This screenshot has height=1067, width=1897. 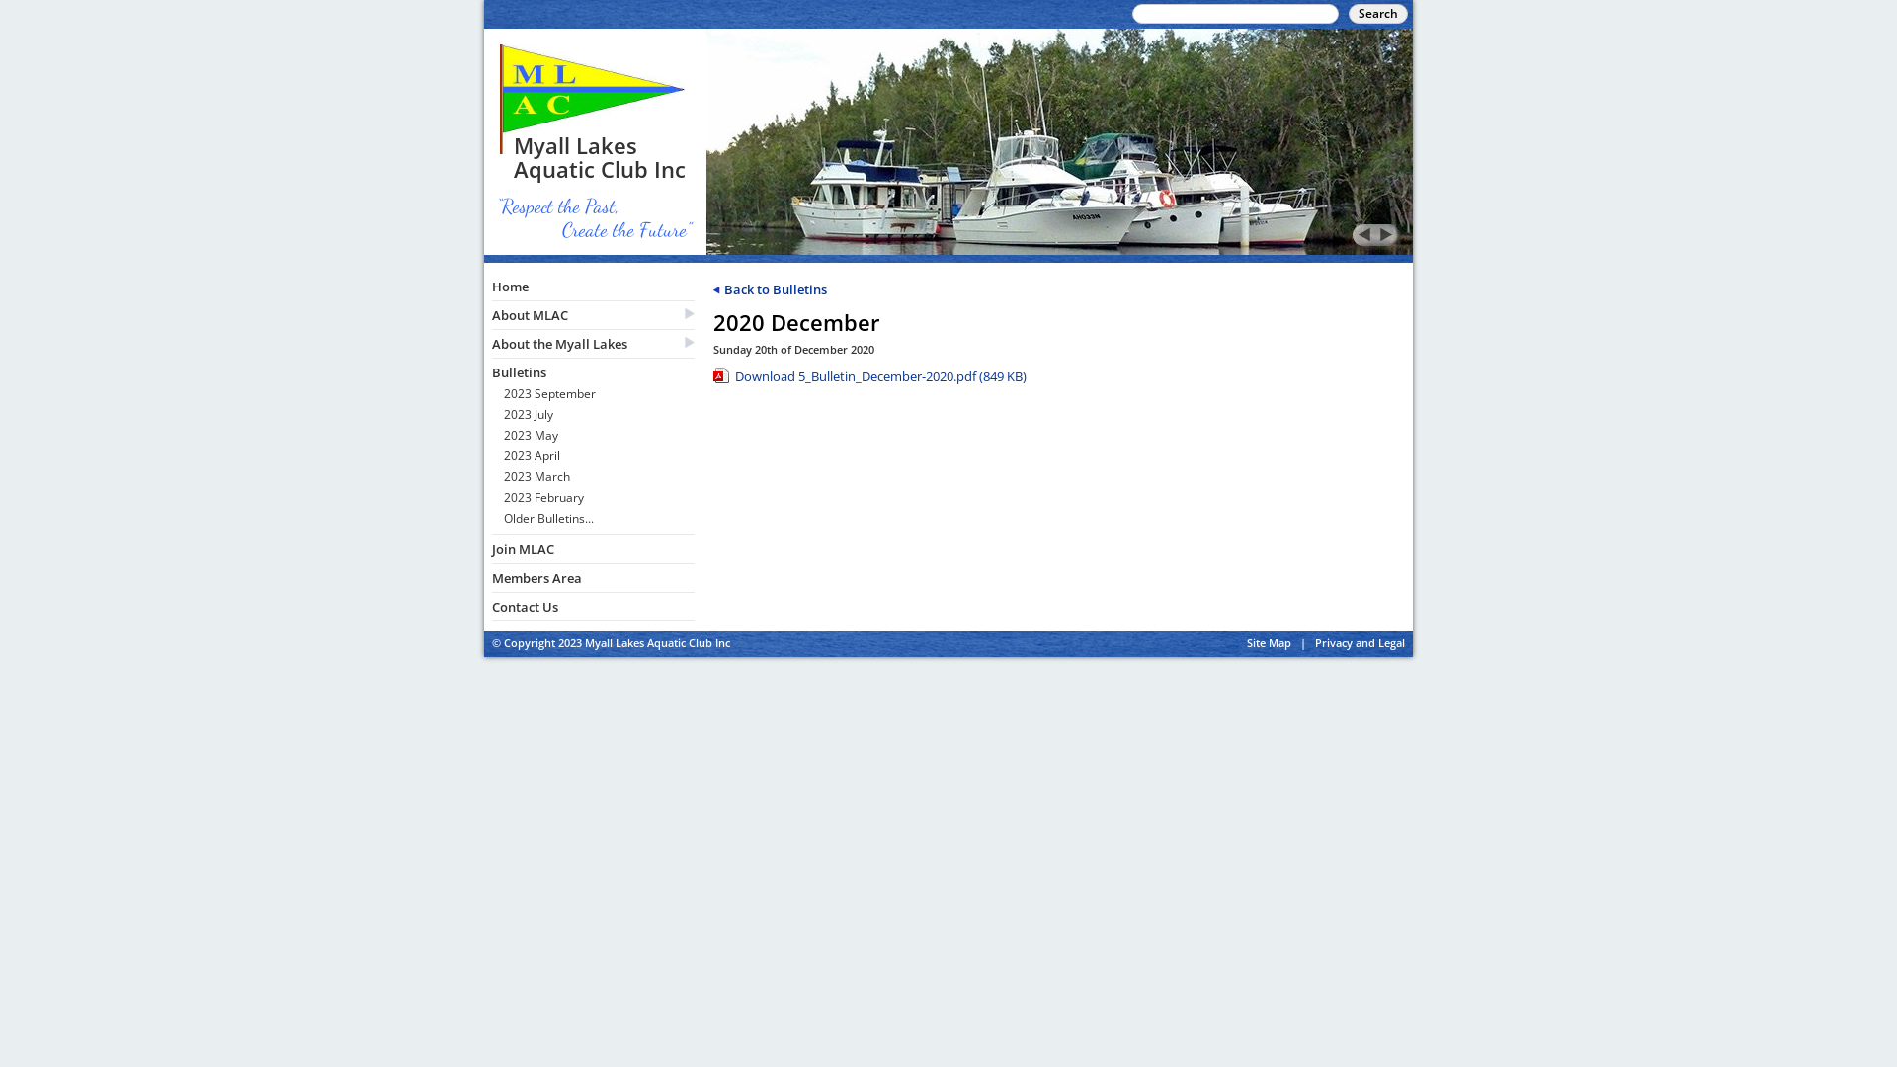 I want to click on Search, so click(x=1378, y=14).